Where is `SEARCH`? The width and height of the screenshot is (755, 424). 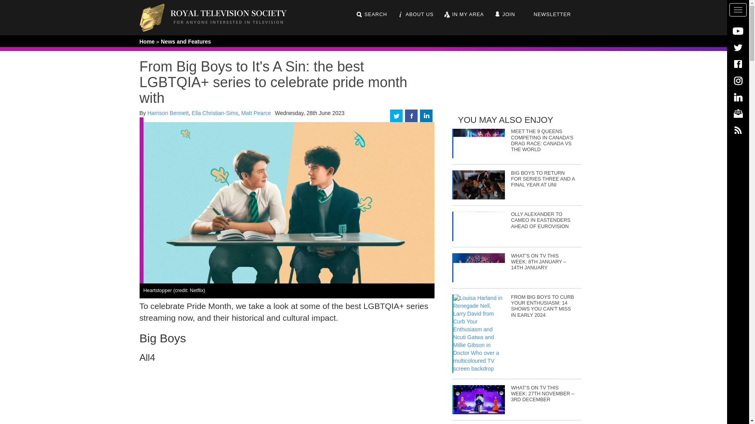 SEARCH is located at coordinates (371, 15).